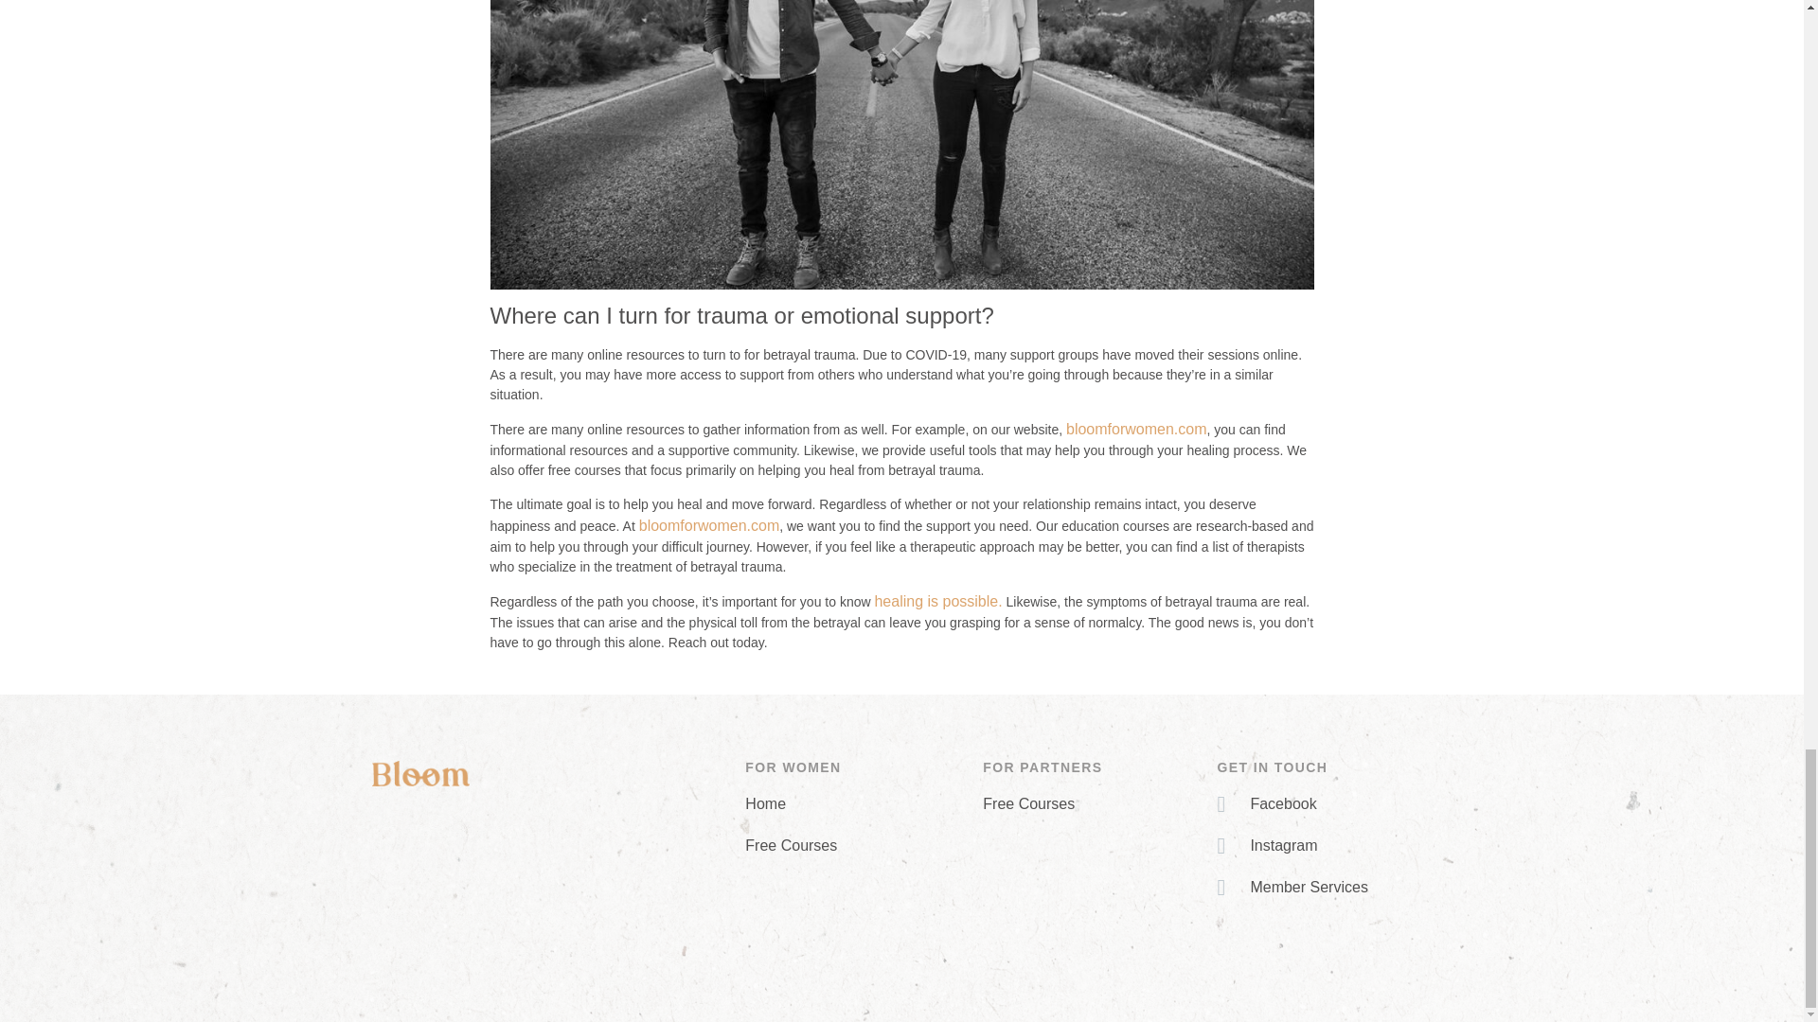  What do you see at coordinates (709, 524) in the screenshot?
I see `bloomforwomen.com` at bounding box center [709, 524].